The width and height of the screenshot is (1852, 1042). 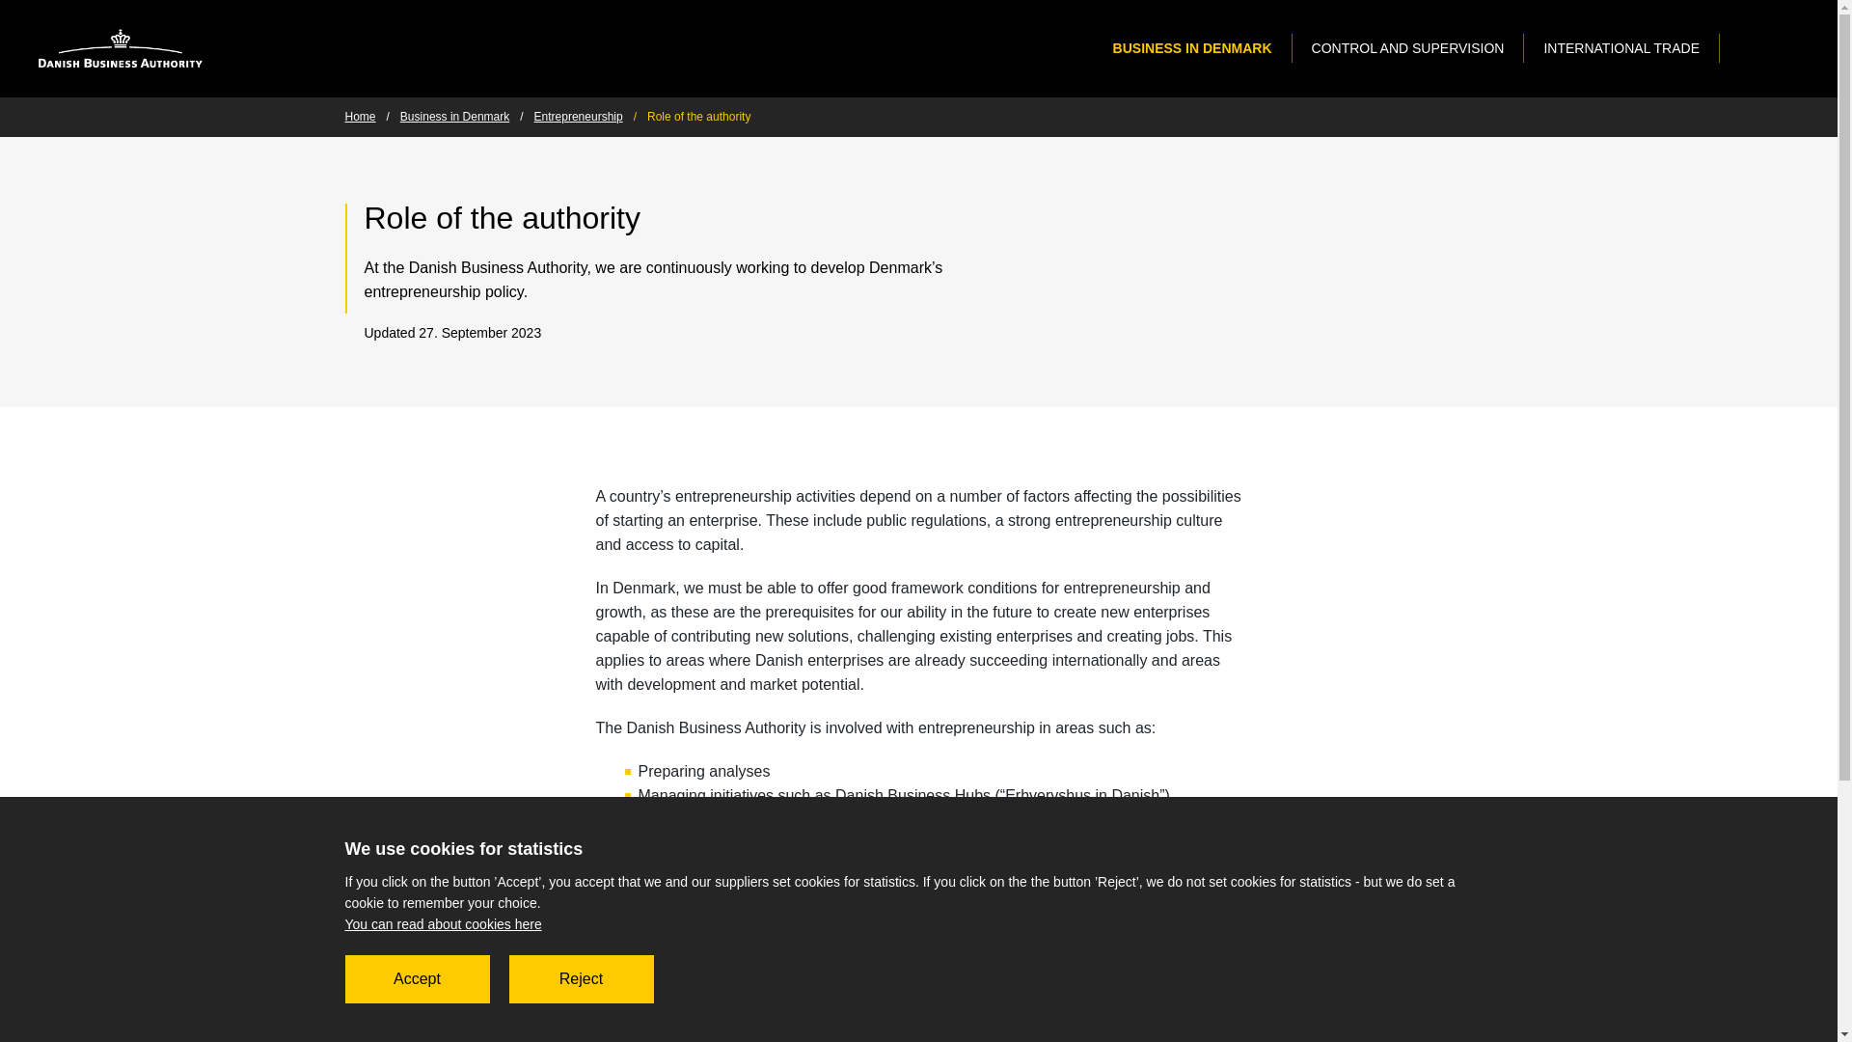 What do you see at coordinates (360, 116) in the screenshot?
I see `Home` at bounding box center [360, 116].